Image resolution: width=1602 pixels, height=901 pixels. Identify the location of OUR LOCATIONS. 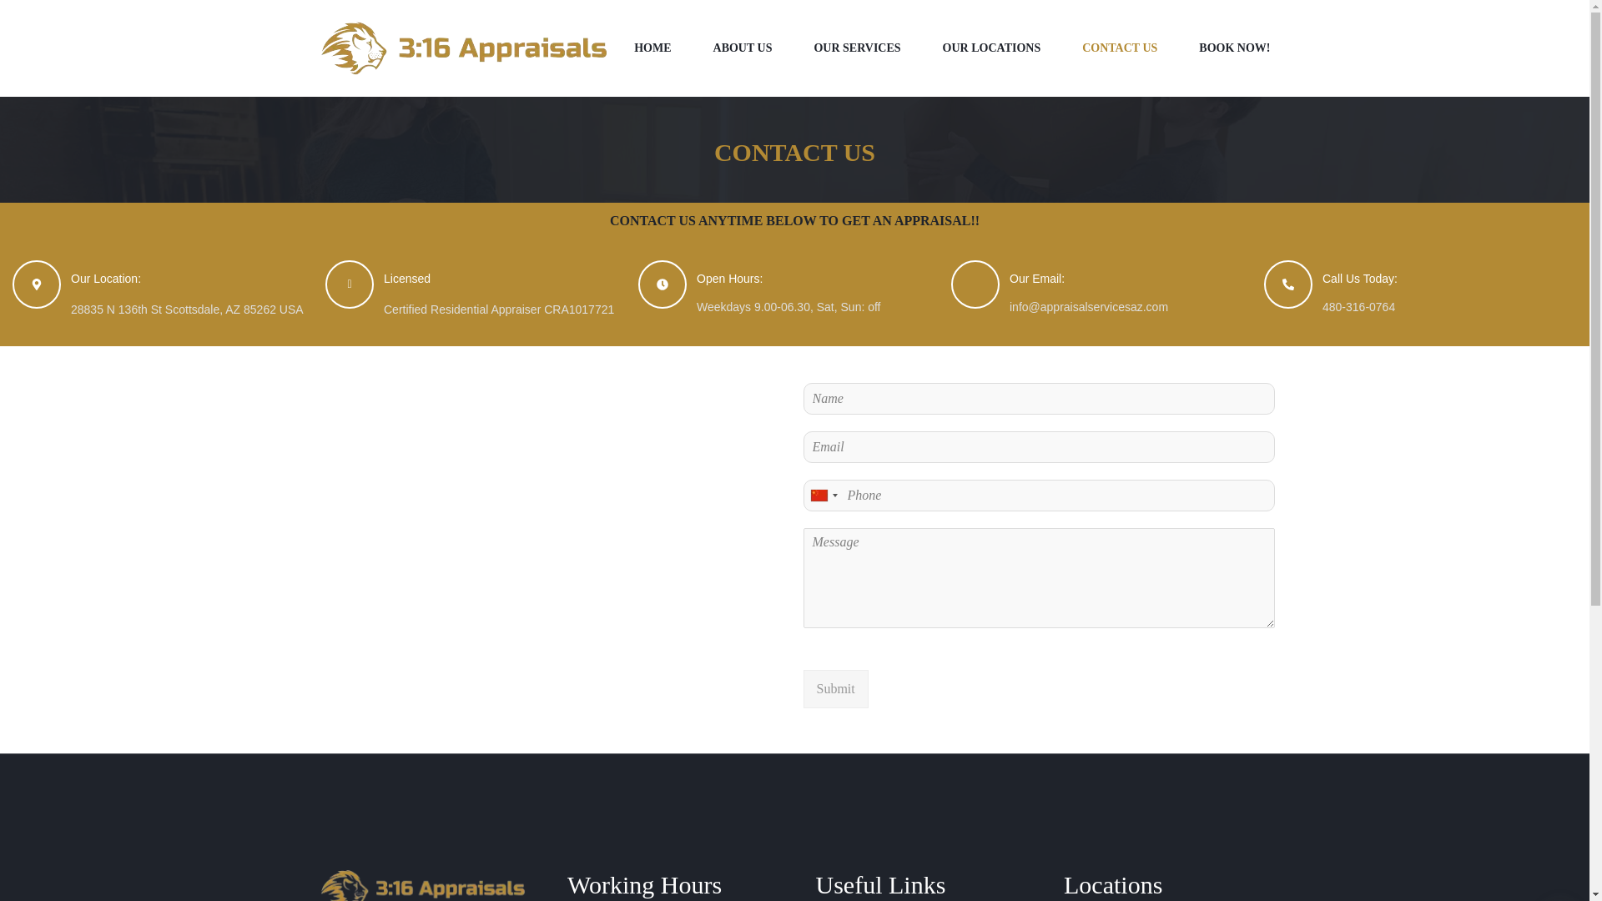
(992, 48).